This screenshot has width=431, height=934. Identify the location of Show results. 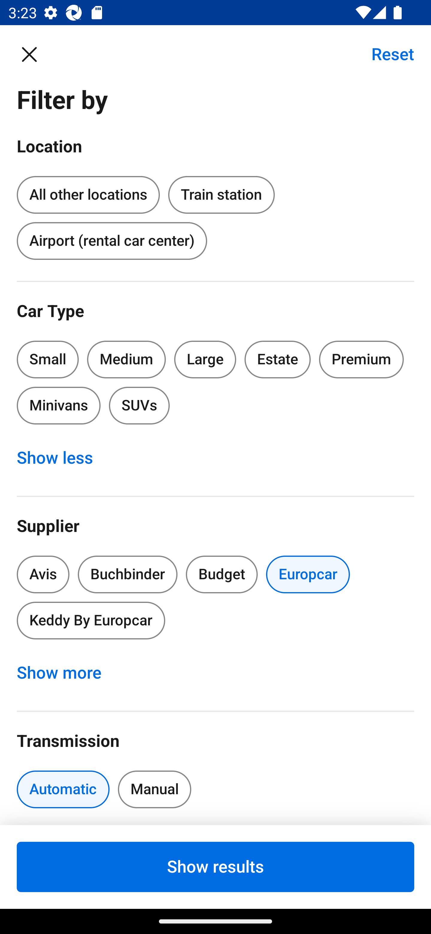
(215, 867).